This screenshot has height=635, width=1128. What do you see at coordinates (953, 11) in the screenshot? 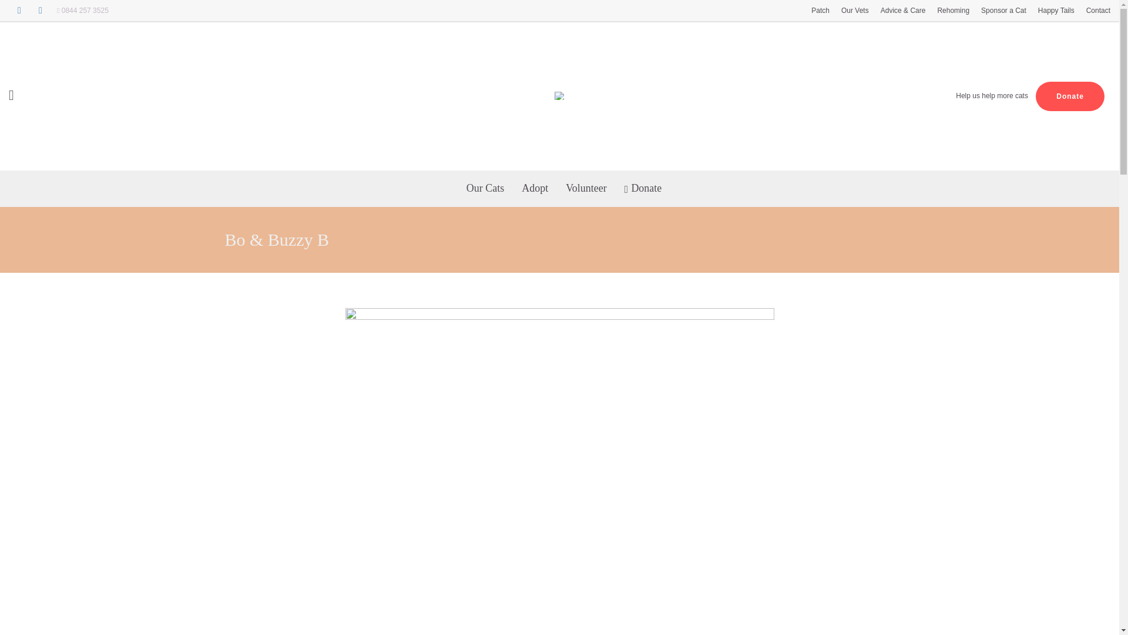
I see `Rehoming` at bounding box center [953, 11].